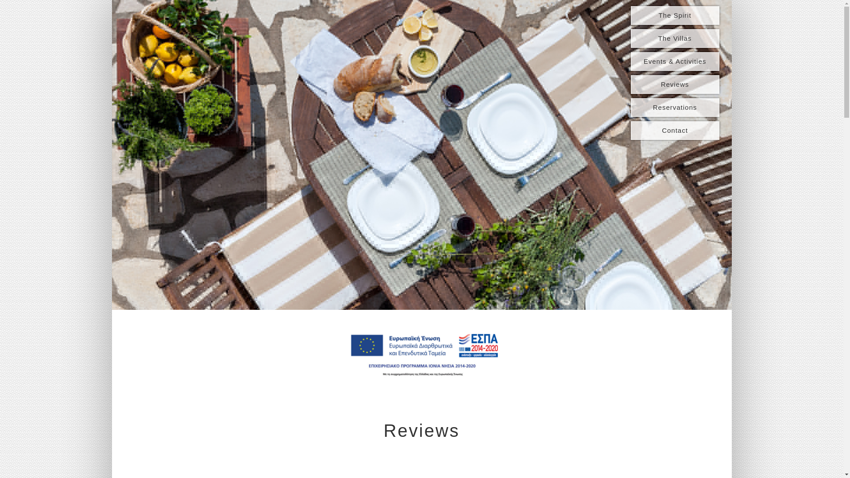  I want to click on Reservations, so click(675, 107).